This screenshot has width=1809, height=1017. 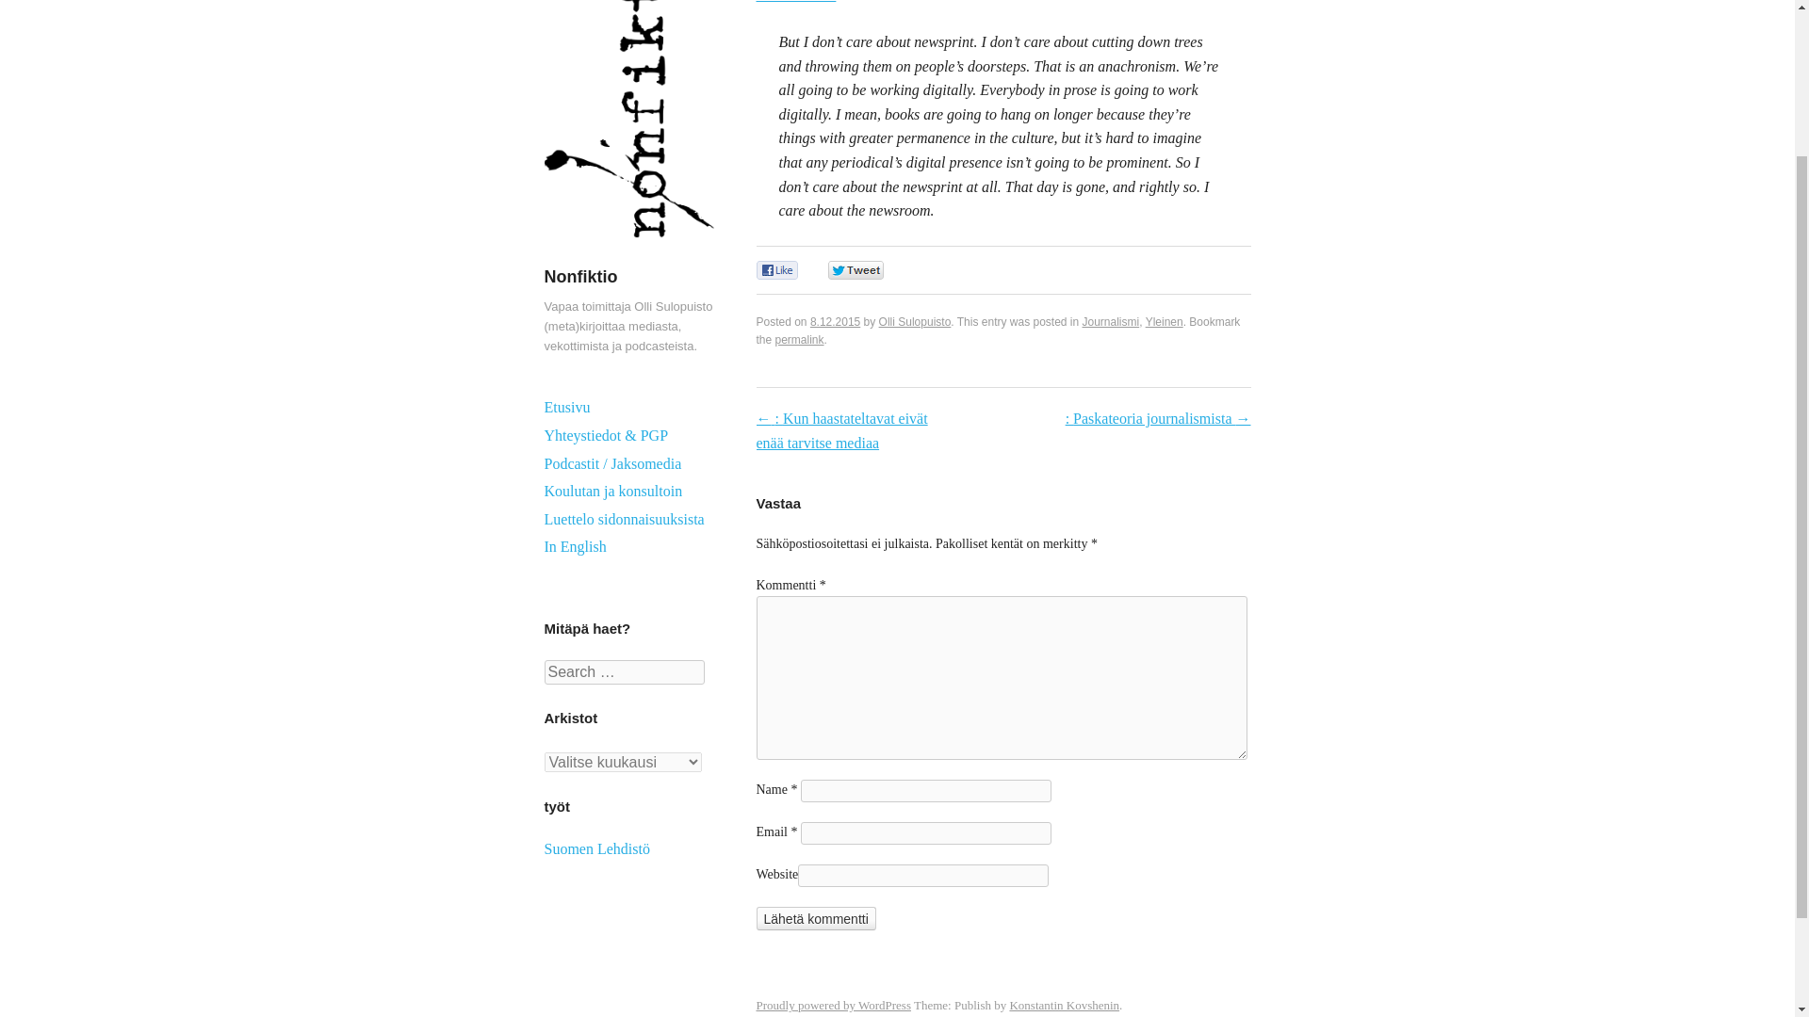 What do you see at coordinates (800, 340) in the screenshot?
I see `permalink` at bounding box center [800, 340].